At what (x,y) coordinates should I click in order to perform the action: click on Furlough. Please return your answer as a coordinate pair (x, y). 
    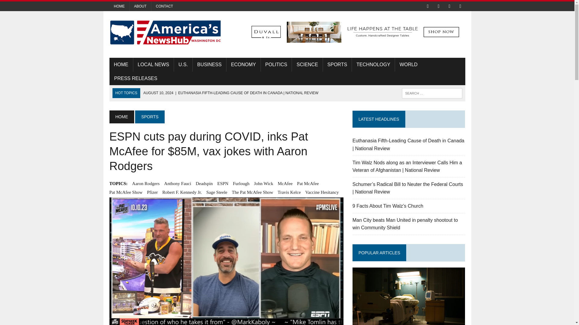
    Looking at the image, I should click on (241, 184).